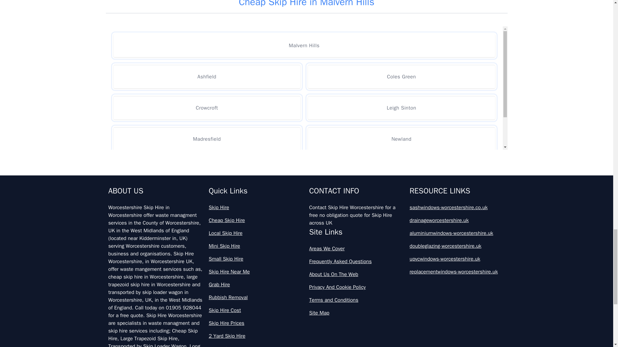 The width and height of the screenshot is (618, 347). I want to click on Local Skip Hire, so click(256, 233).